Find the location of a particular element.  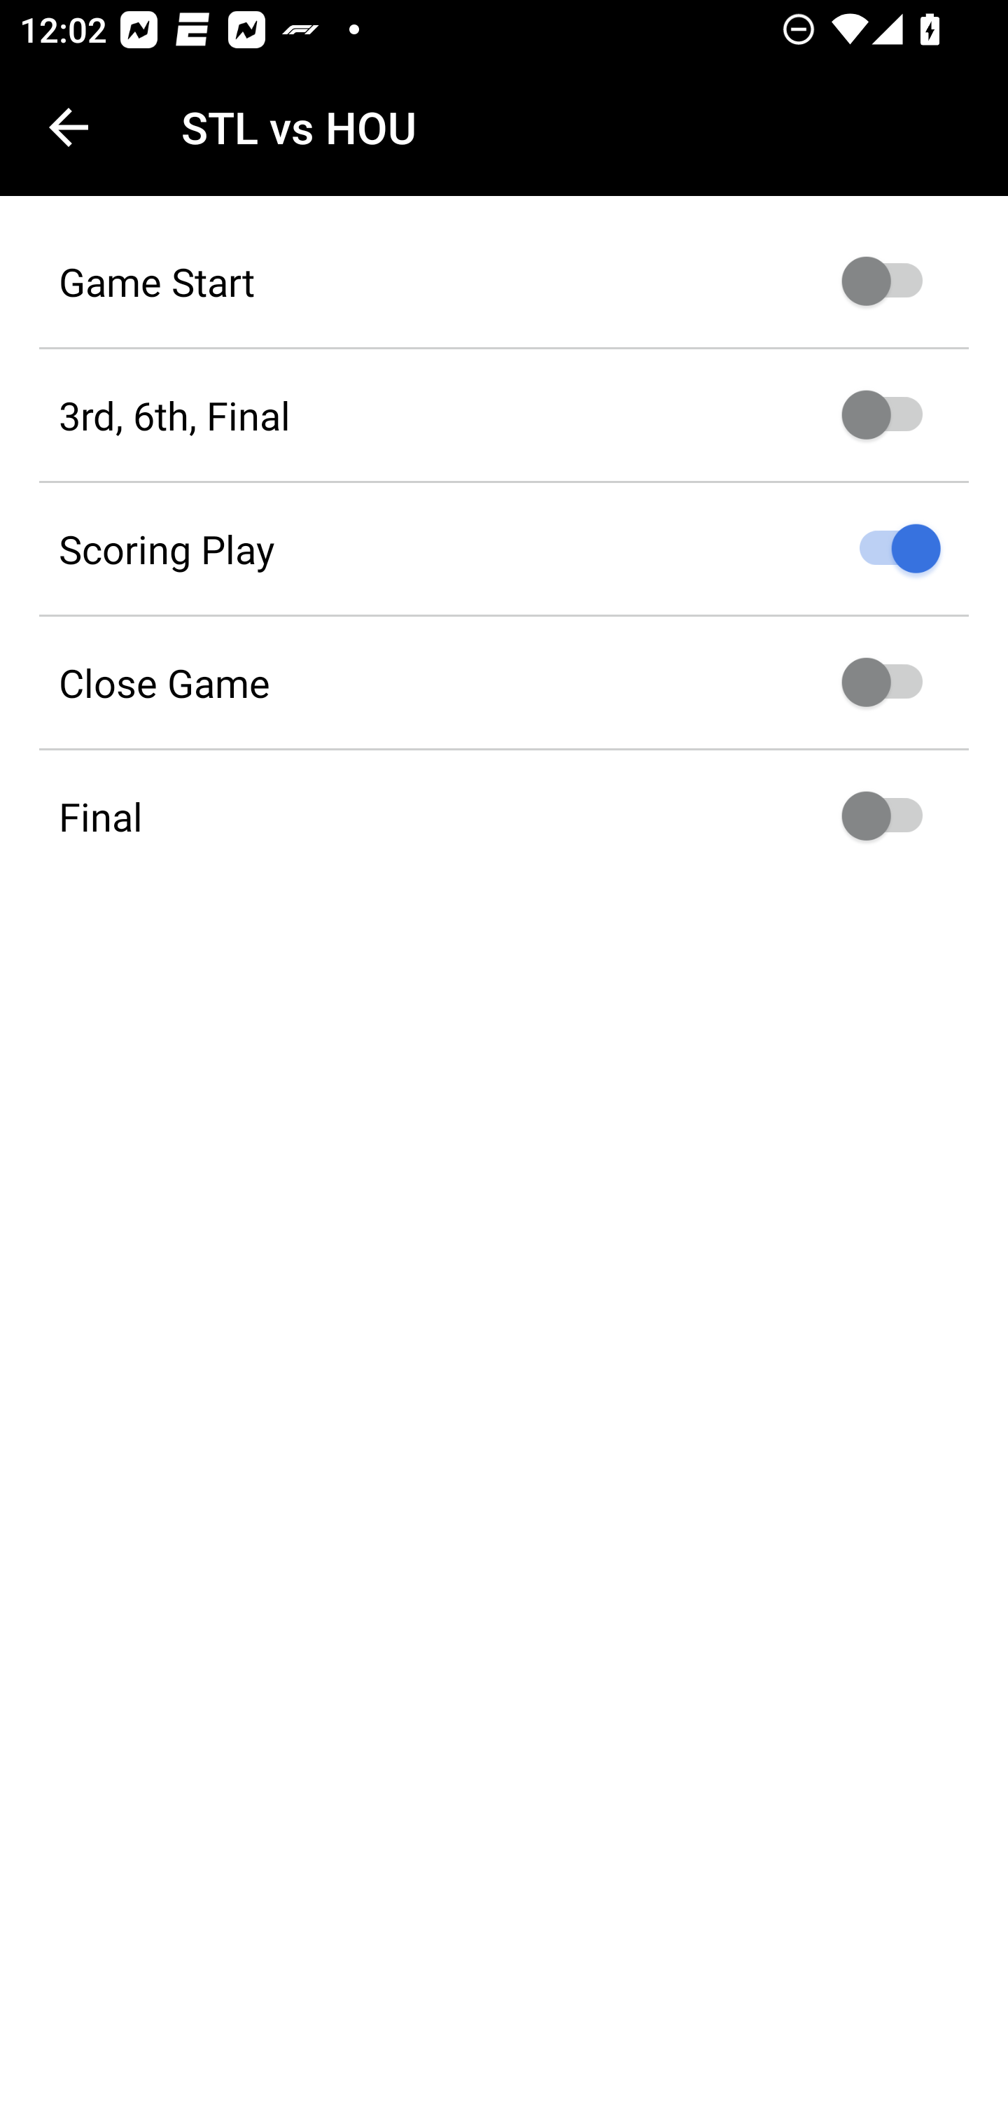

Navigate up is located at coordinates (69, 127).